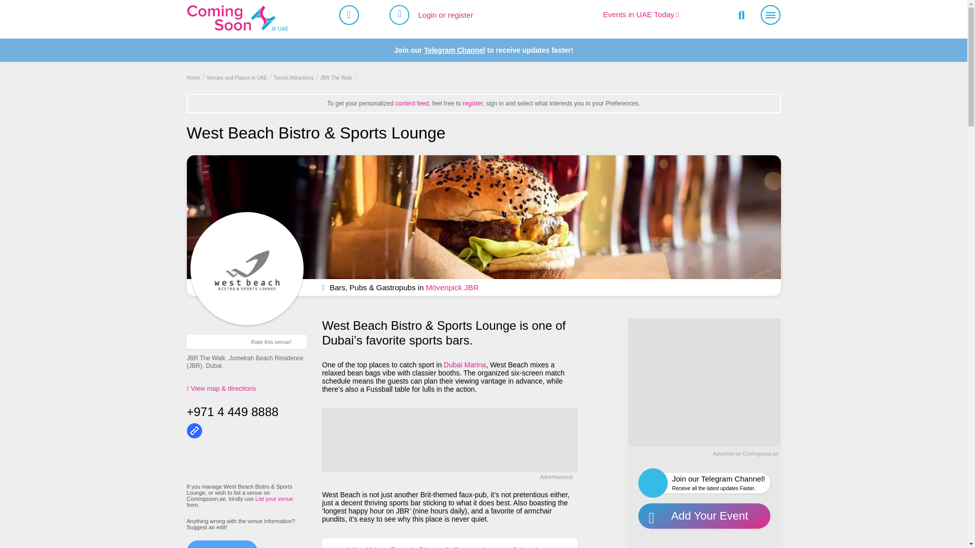 This screenshot has width=975, height=548. Describe the element at coordinates (449, 440) in the screenshot. I see `Advertisement` at that location.